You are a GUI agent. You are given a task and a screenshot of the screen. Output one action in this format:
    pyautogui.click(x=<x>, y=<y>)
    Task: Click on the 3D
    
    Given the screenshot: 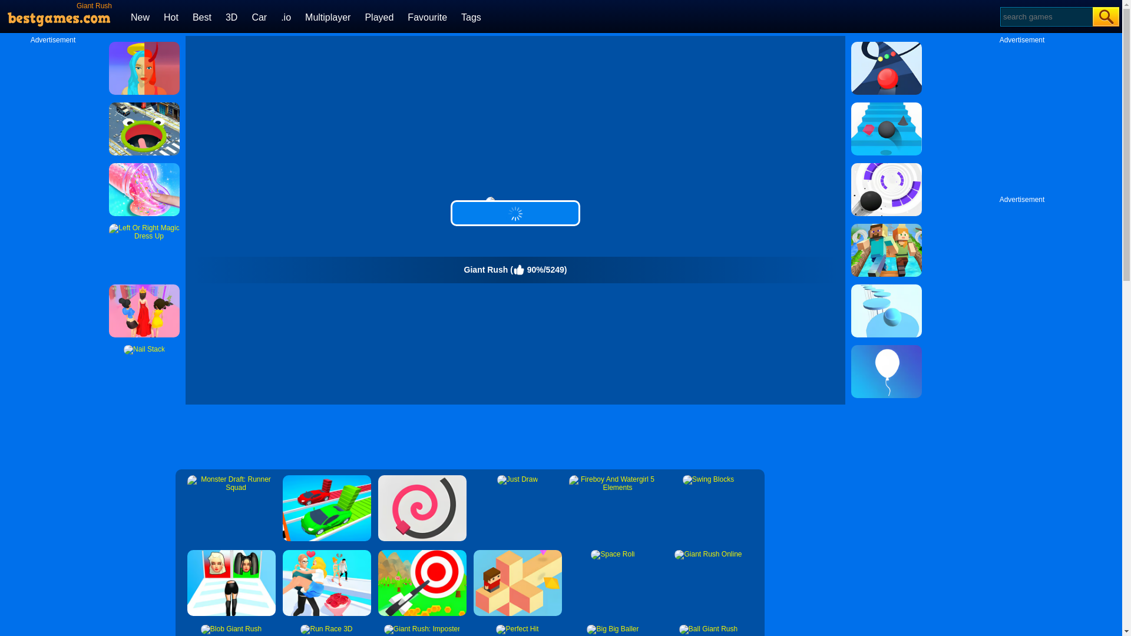 What is the action you would take?
    pyautogui.click(x=231, y=16)
    